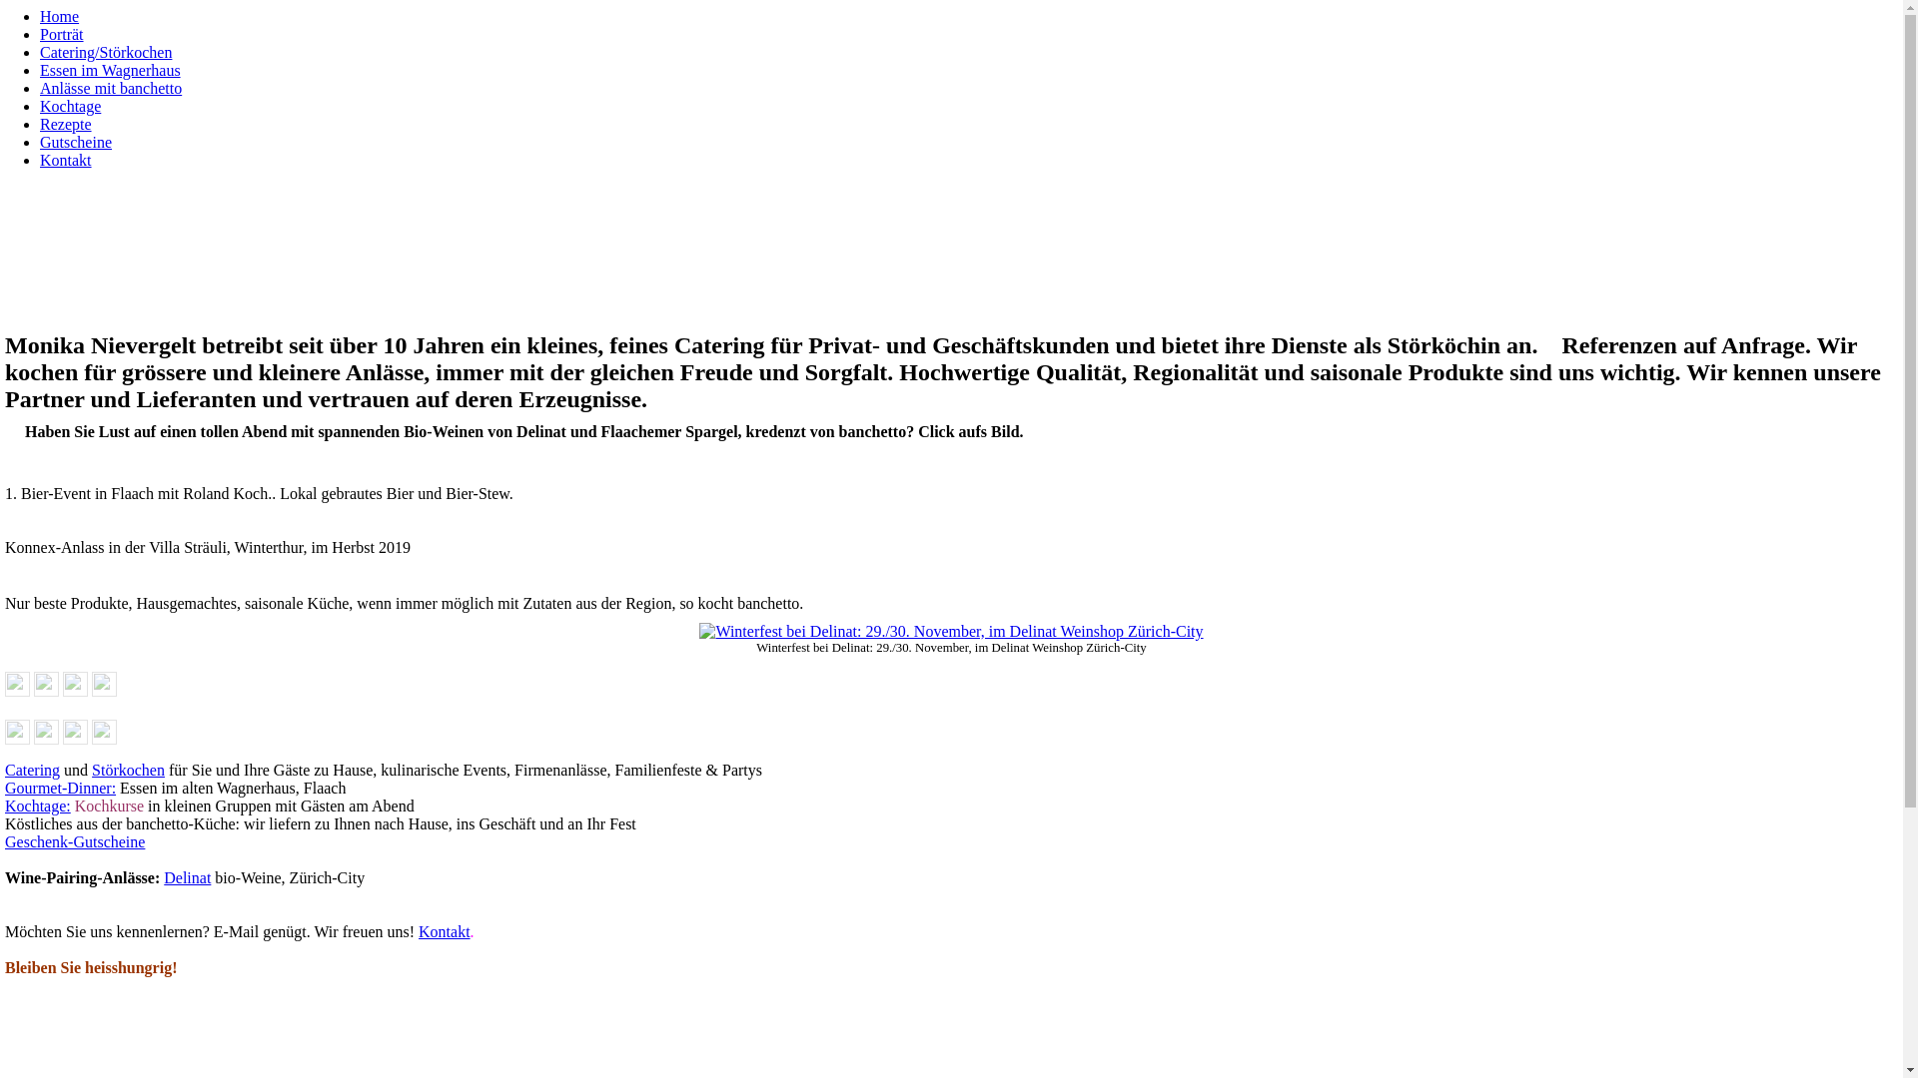  Describe the element at coordinates (70, 106) in the screenshot. I see `Kochtage` at that location.